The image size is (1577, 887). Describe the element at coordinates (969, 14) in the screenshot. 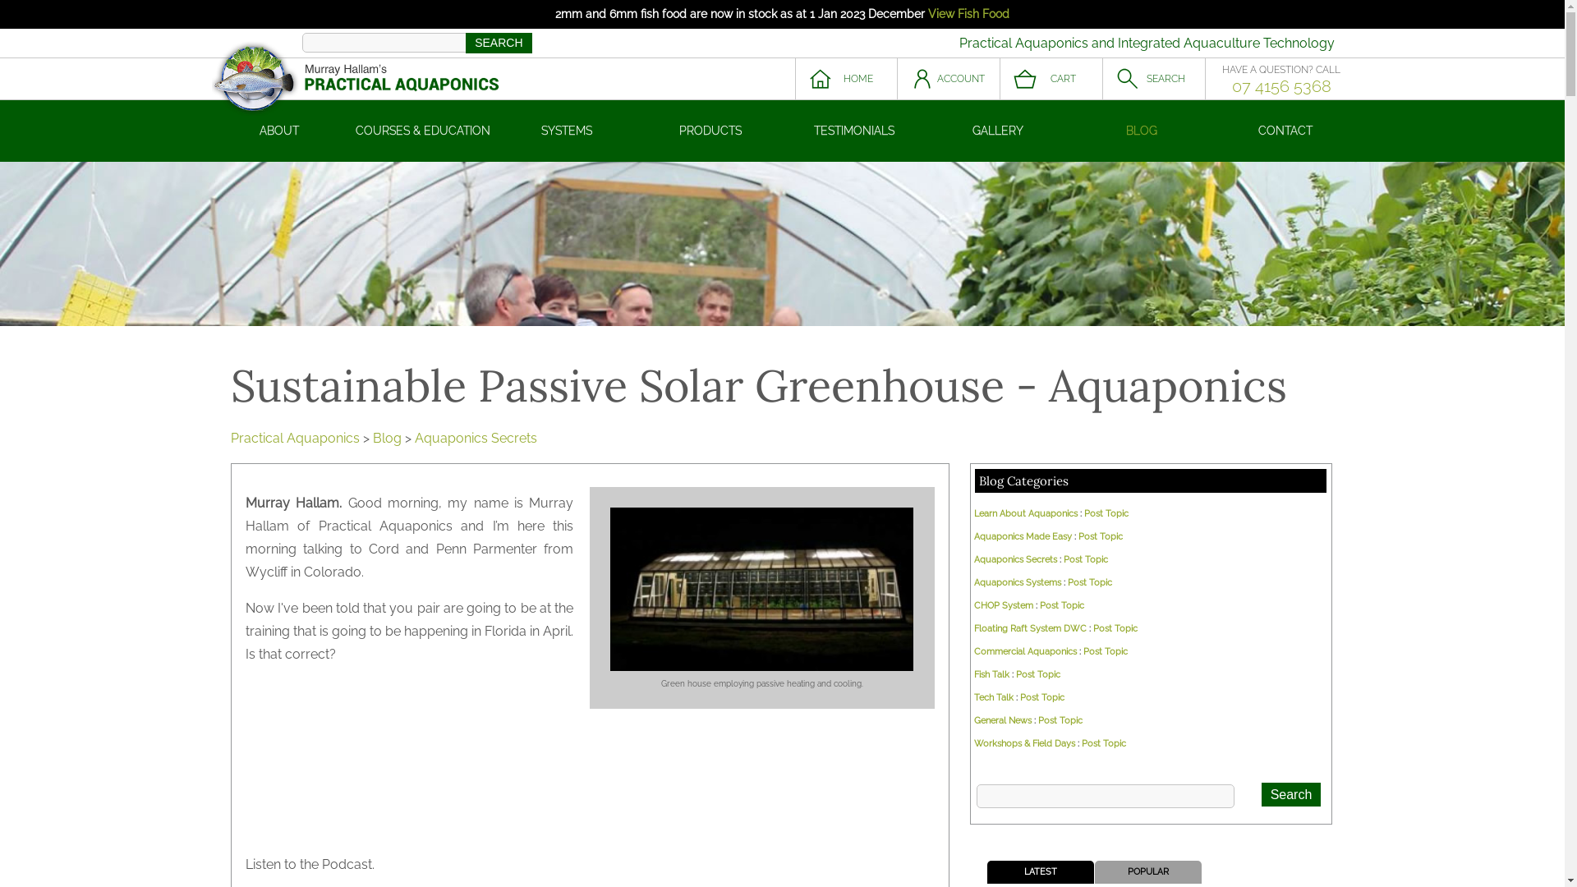

I see `View Fish Food` at that location.